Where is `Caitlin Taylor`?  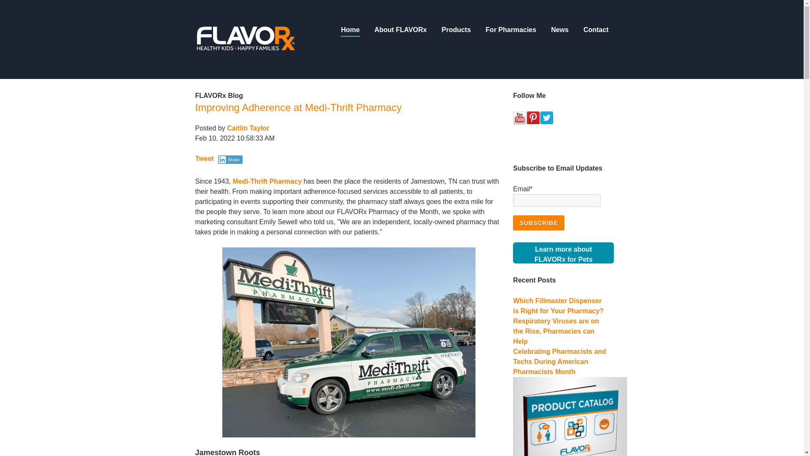 Caitlin Taylor is located at coordinates (350, 31).